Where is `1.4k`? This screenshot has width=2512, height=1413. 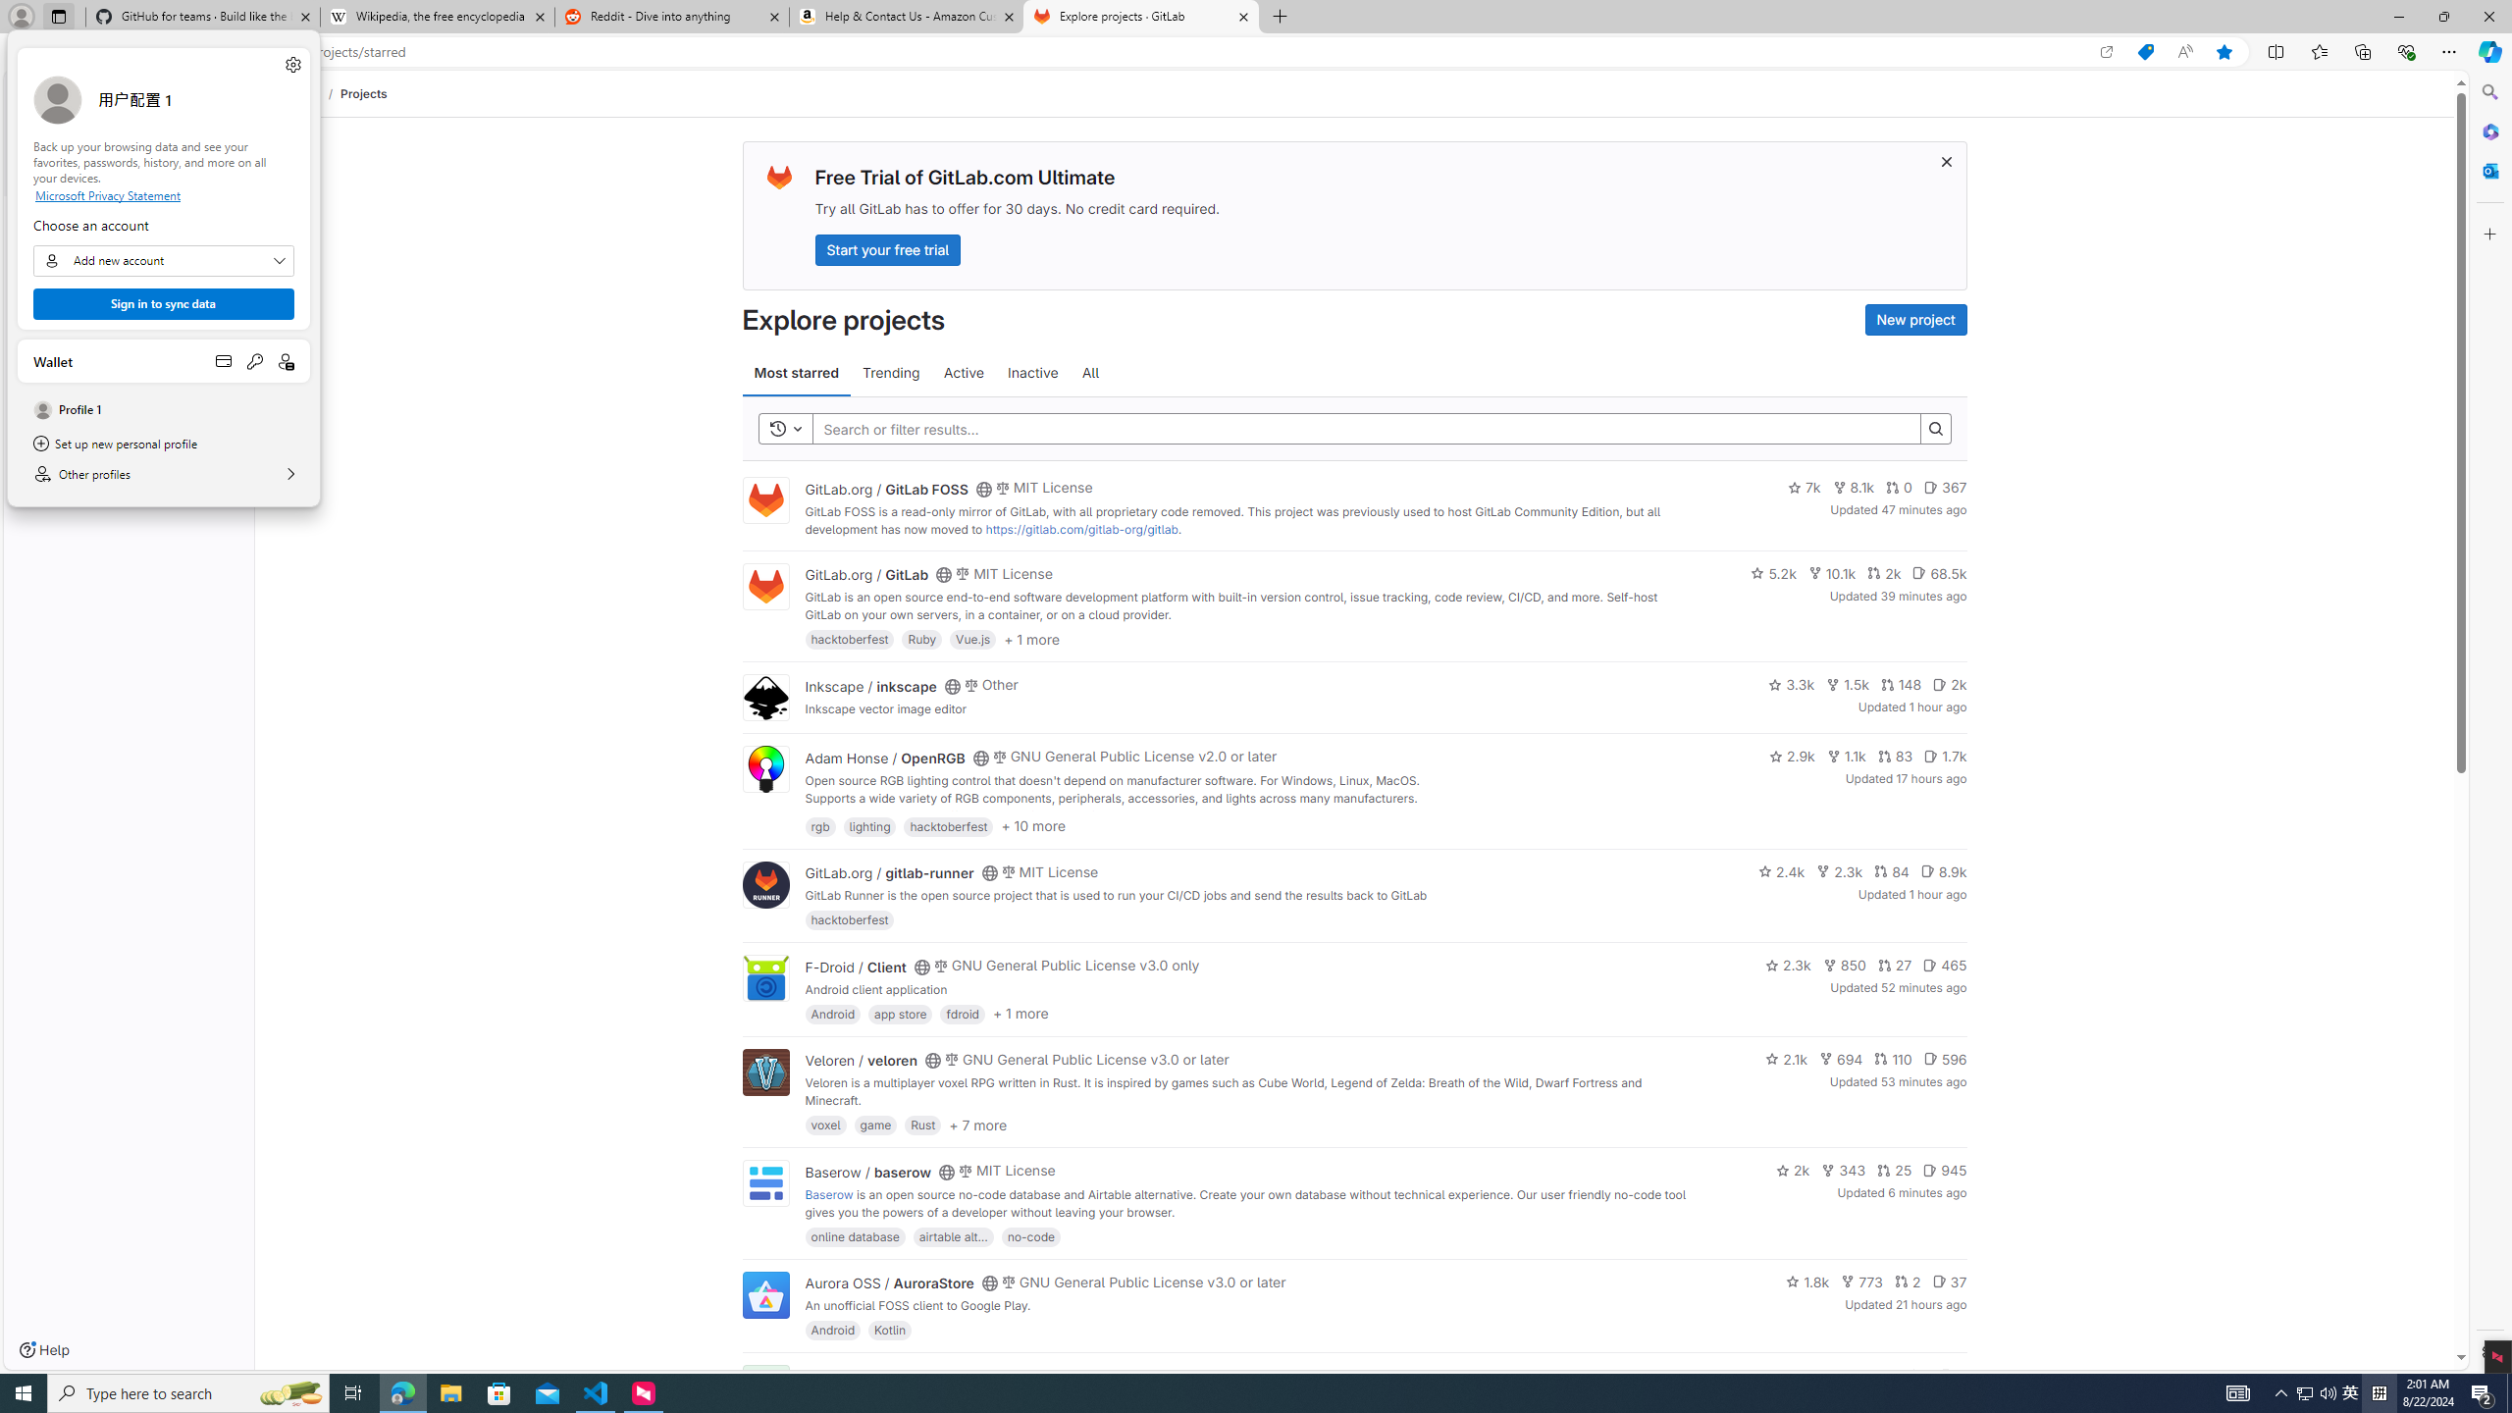 1.4k is located at coordinates (1818, 1376).